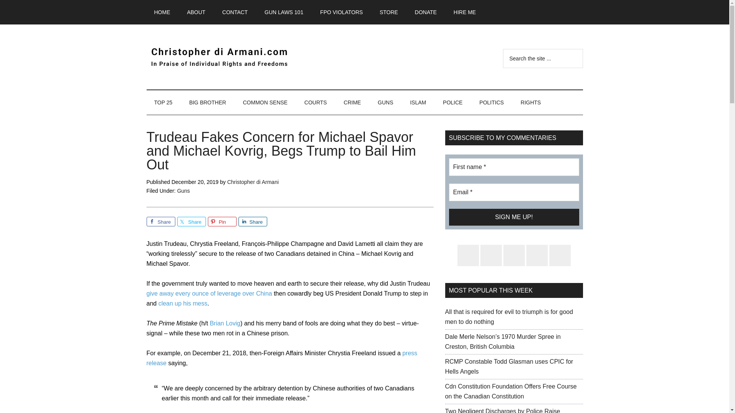 This screenshot has width=735, height=413. I want to click on COURTS, so click(315, 102).